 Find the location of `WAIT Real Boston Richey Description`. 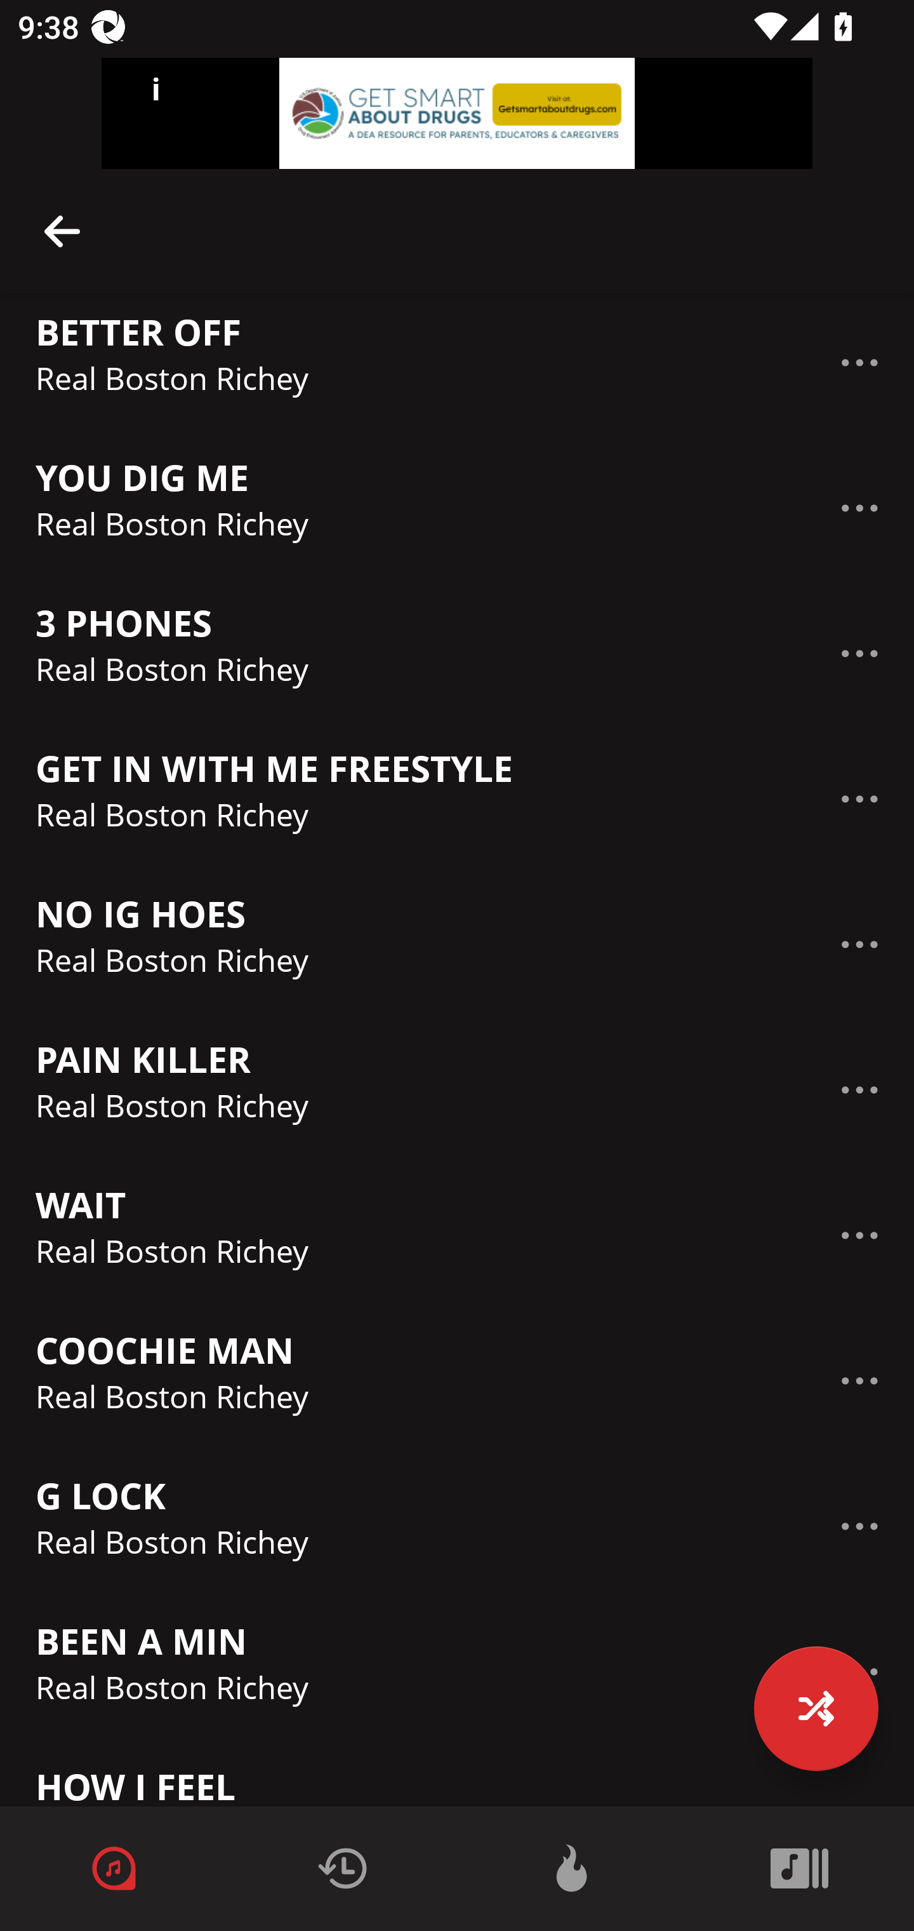

WAIT Real Boston Richey Description is located at coordinates (457, 1235).